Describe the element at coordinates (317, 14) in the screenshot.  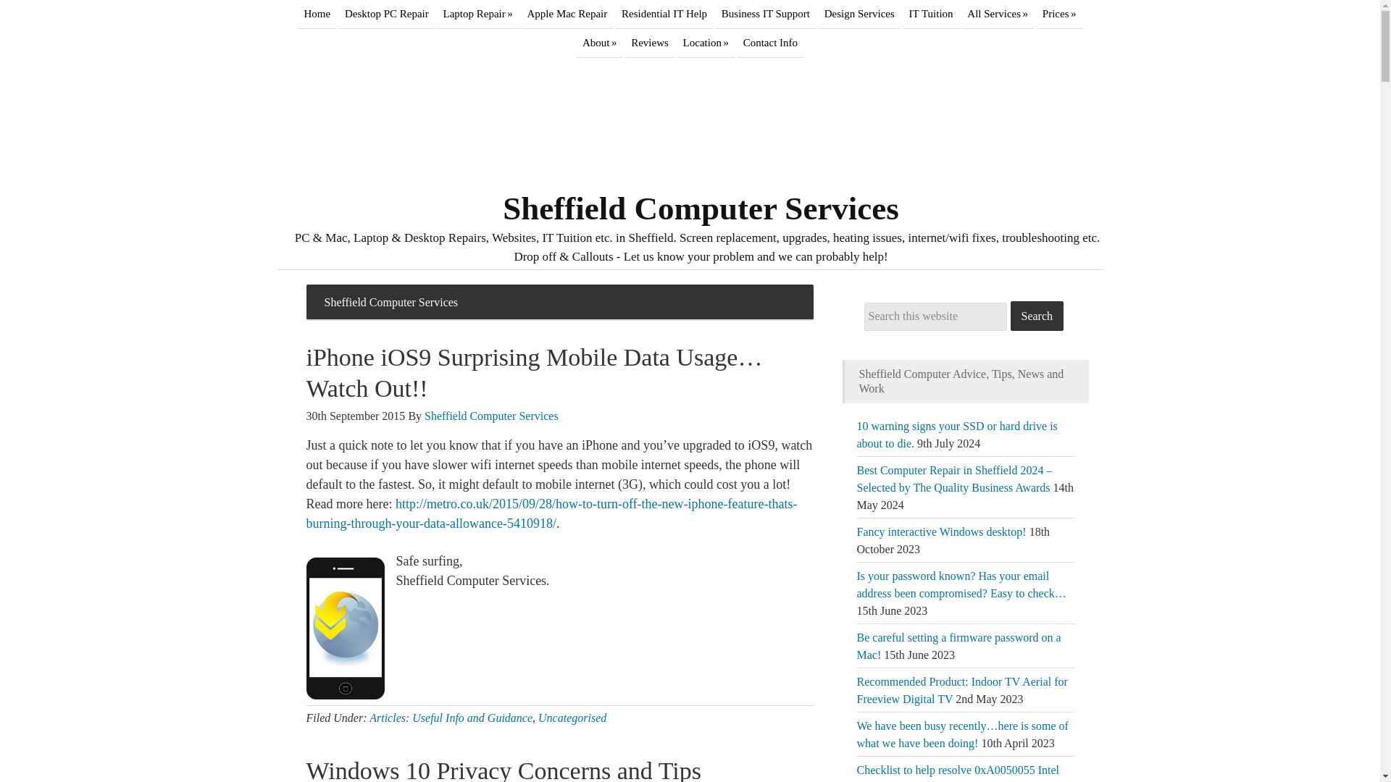
I see `Home` at that location.